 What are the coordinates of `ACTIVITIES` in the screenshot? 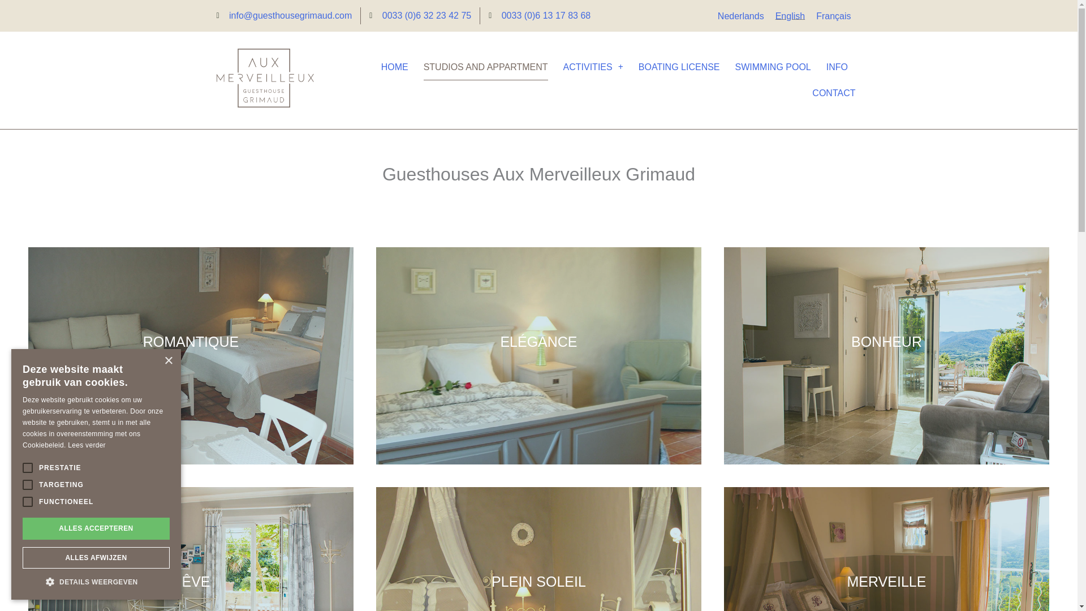 It's located at (593, 67).